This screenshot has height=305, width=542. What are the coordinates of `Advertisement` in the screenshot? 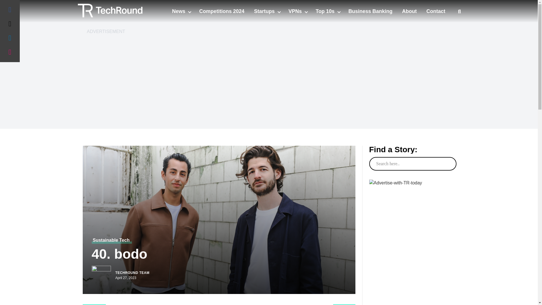 It's located at (412, 289).